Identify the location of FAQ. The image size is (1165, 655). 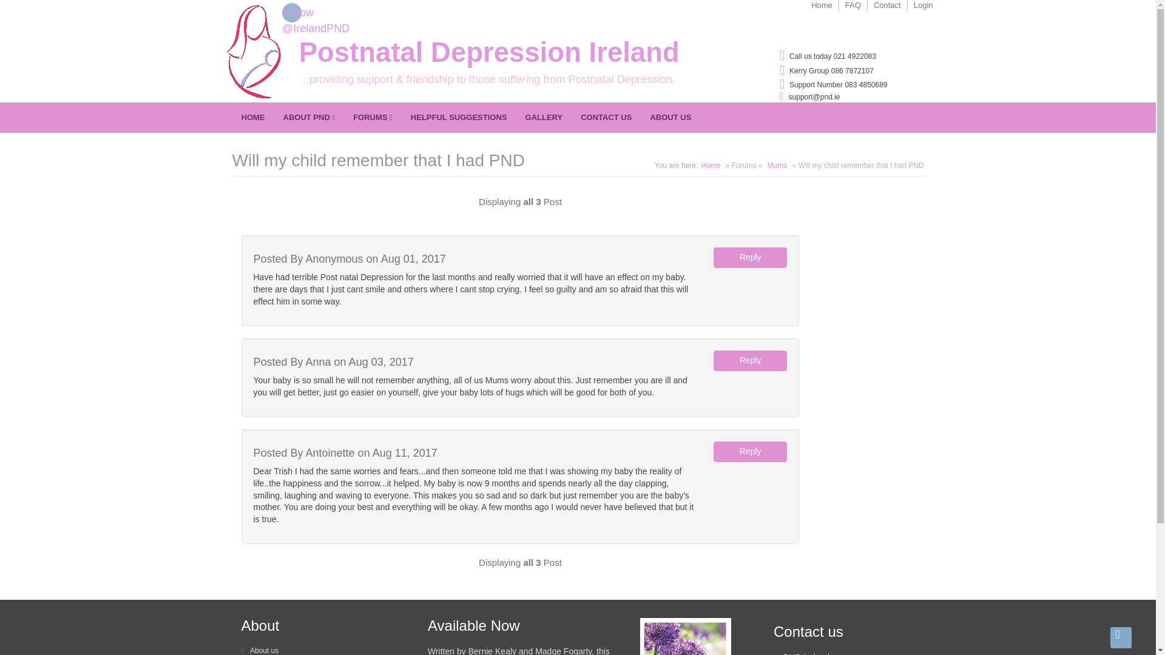
(853, 6).